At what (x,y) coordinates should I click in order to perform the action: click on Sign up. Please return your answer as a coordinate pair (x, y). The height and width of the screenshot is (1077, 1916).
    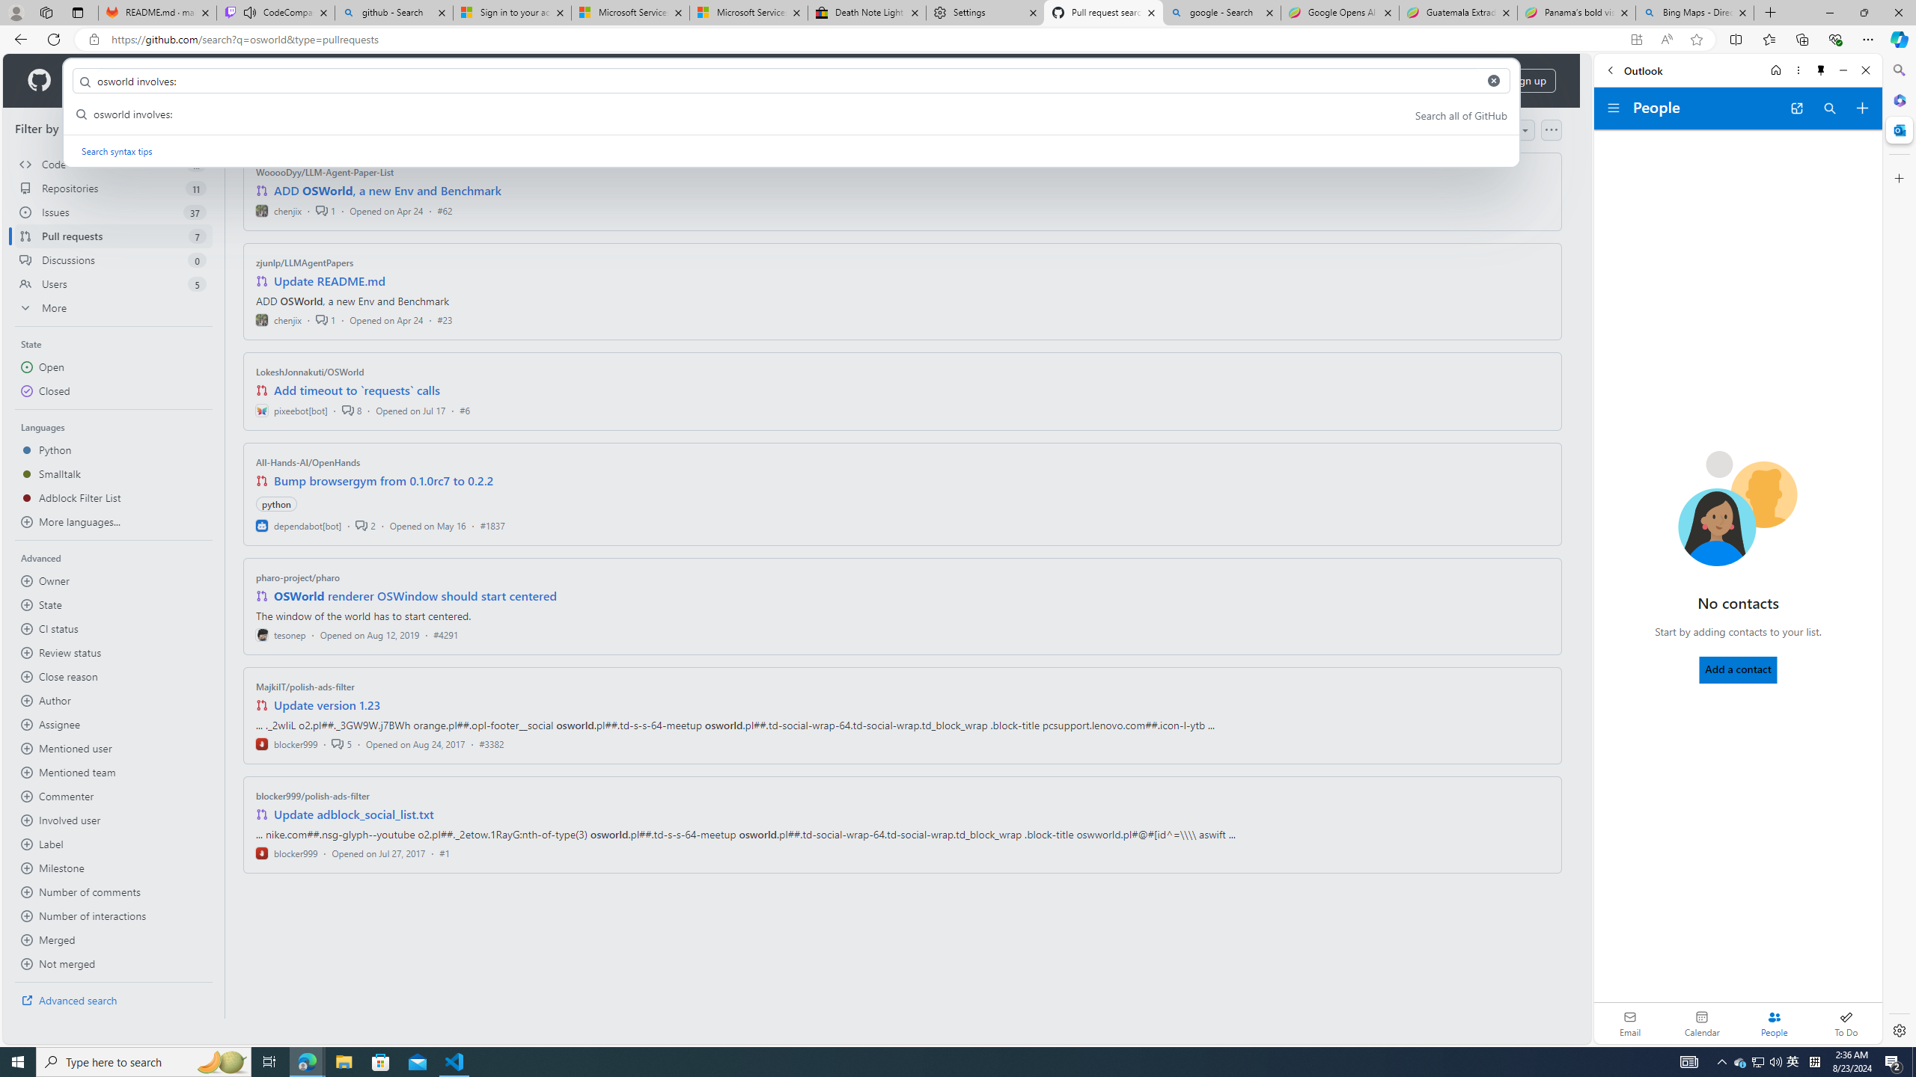
    Looking at the image, I should click on (1528, 81).